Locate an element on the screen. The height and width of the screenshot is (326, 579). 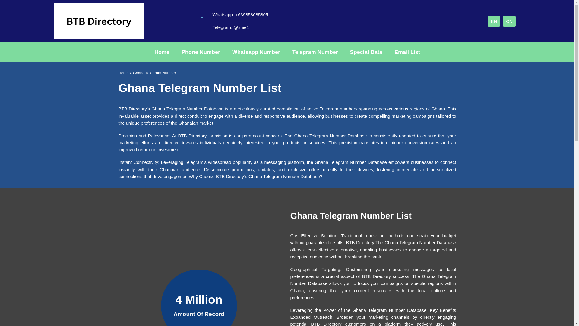
Whatsapp Number is located at coordinates (256, 52).